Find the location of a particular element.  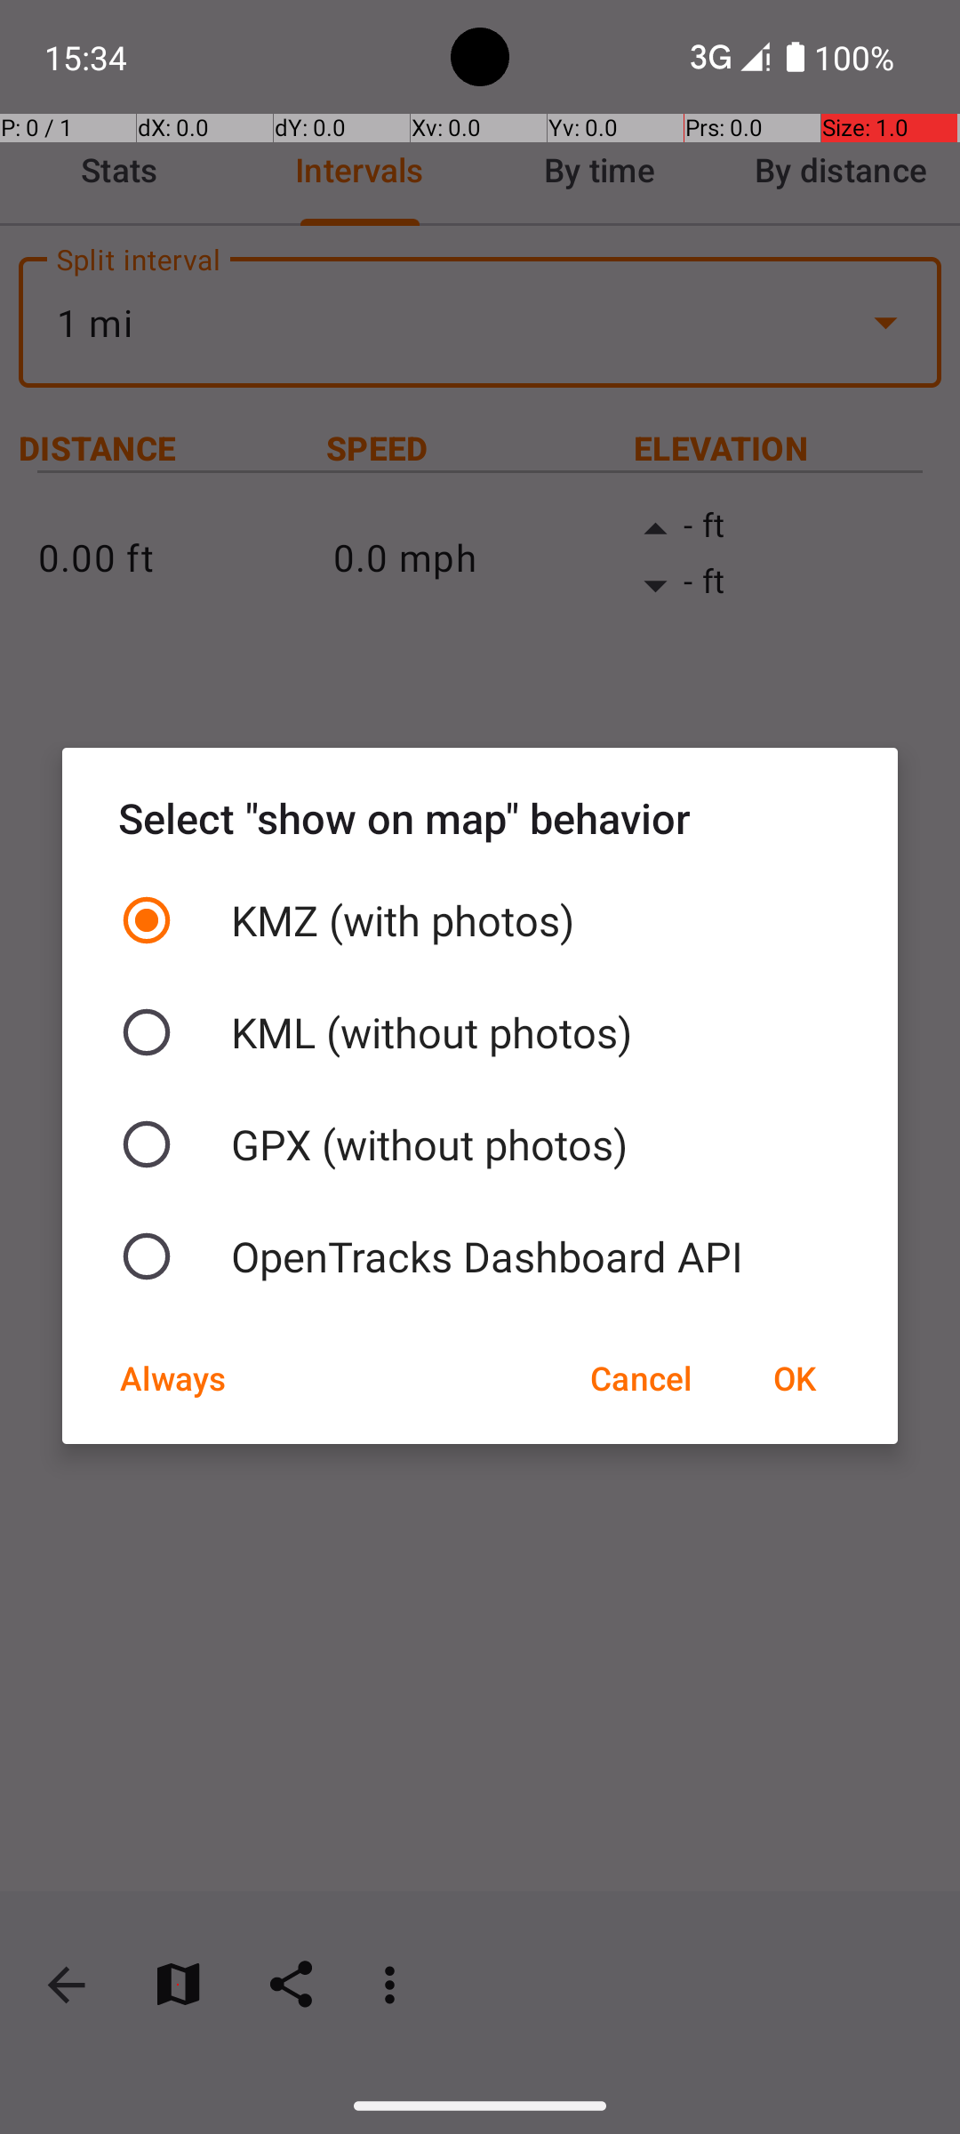

KML (without photos) is located at coordinates (480, 1032).